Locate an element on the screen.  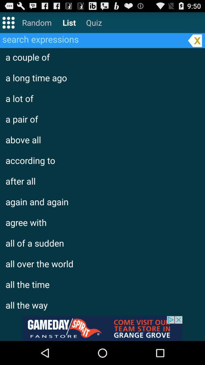
close the search bar is located at coordinates (195, 40).